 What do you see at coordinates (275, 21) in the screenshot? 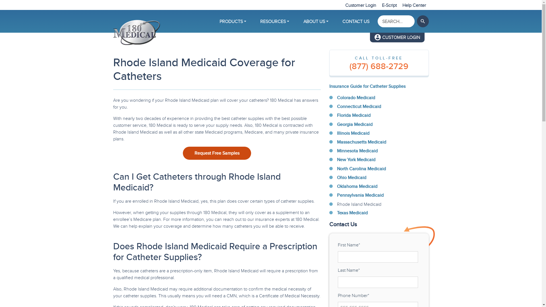
I see `RESOURCES` at bounding box center [275, 21].